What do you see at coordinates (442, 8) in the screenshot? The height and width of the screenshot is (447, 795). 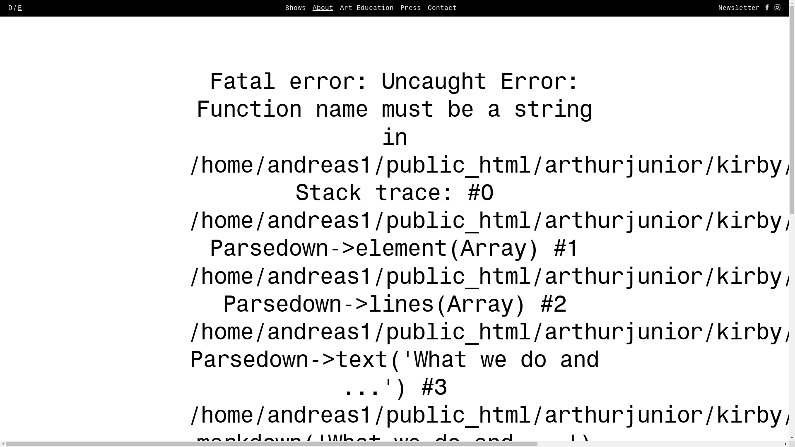 I see `Contact` at bounding box center [442, 8].